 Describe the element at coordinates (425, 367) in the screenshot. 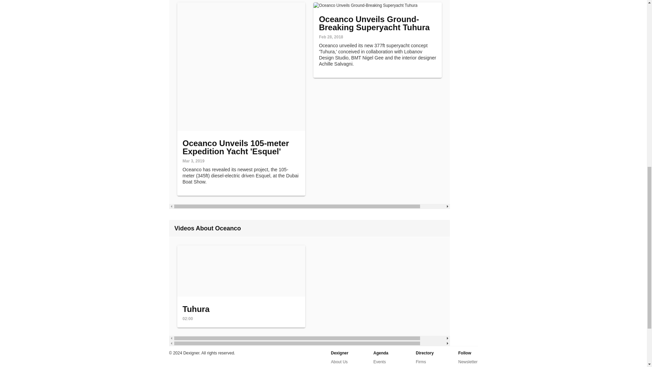

I see `Events` at that location.